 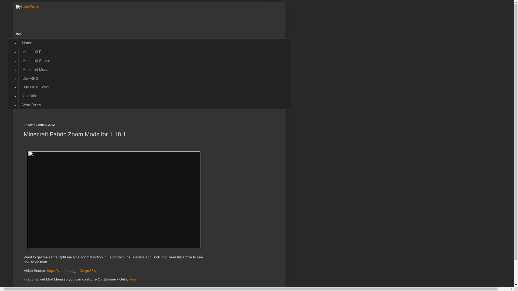 I want to click on Here, so click(x=132, y=279).